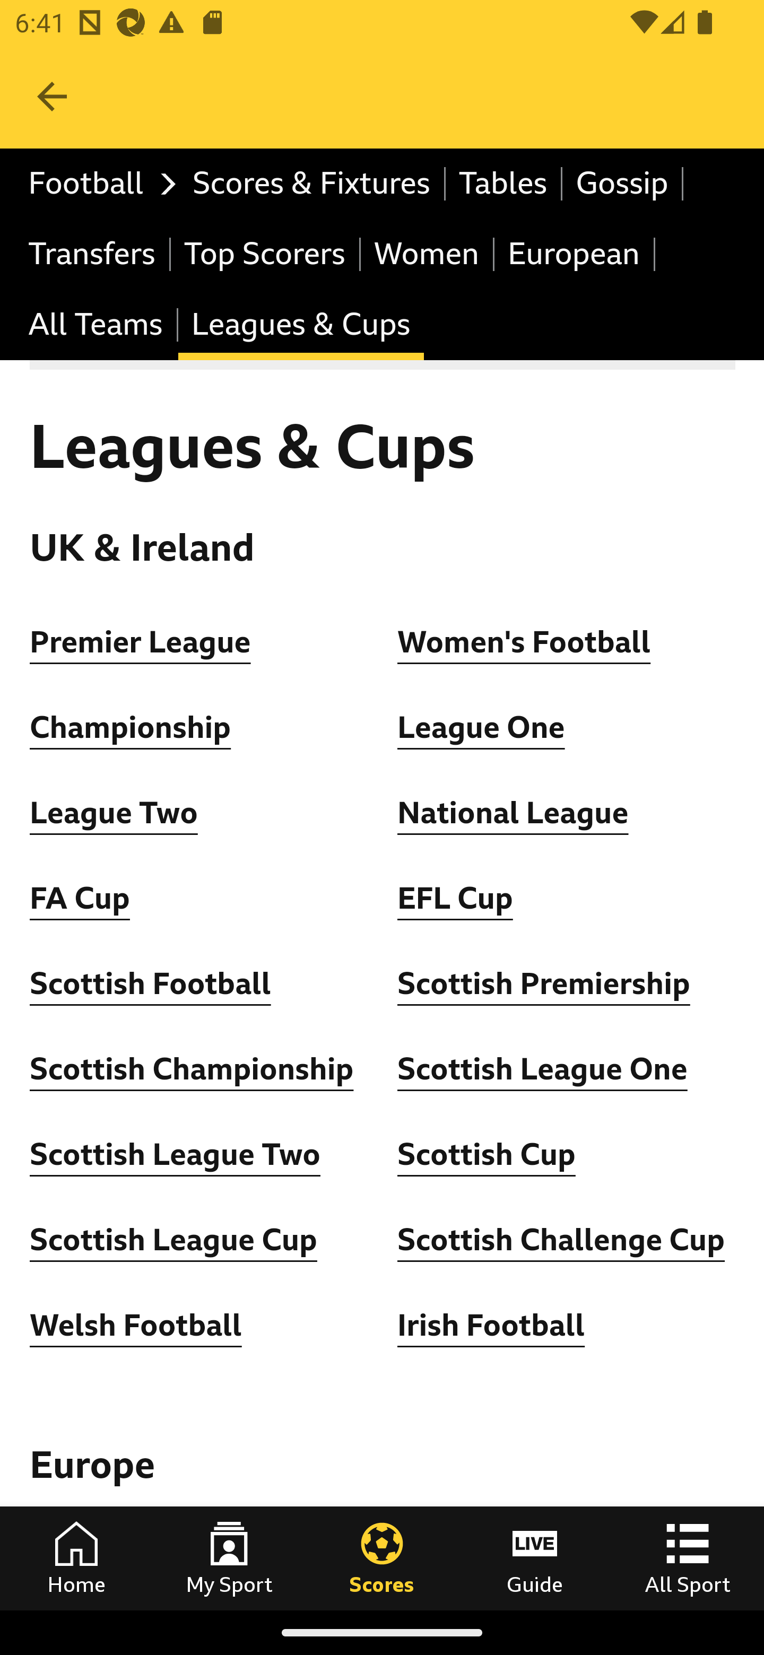 This screenshot has width=764, height=1655. What do you see at coordinates (229, 1558) in the screenshot?
I see `My Sport` at bounding box center [229, 1558].